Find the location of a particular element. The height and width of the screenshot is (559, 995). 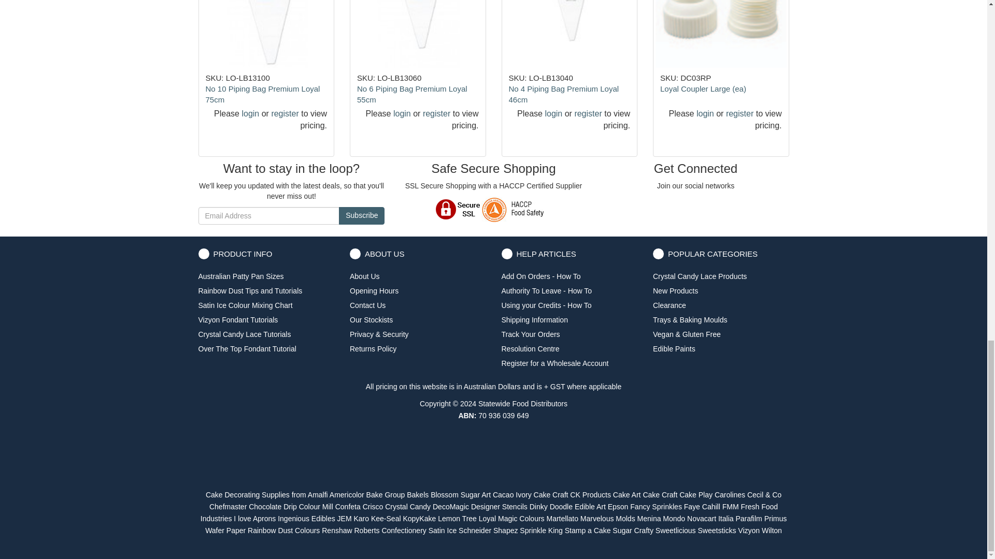

No 10 Piping Bag Premium Loyal 75cm is located at coordinates (262, 94).